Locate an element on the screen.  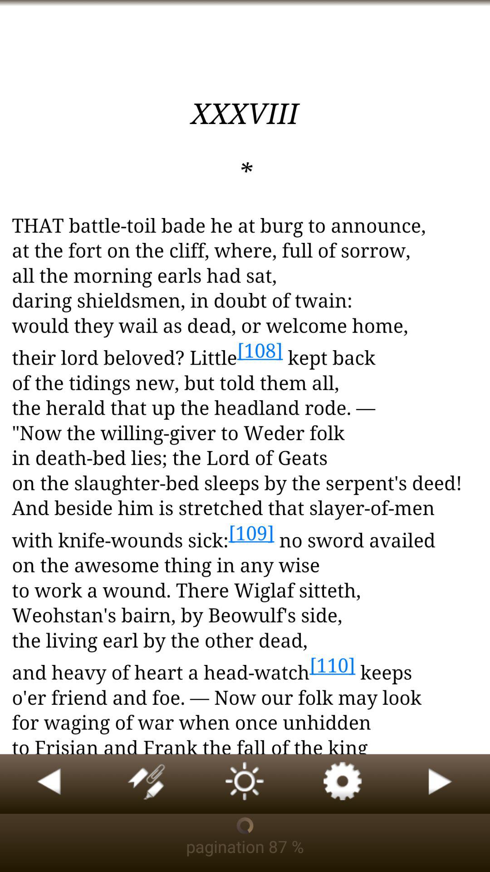
go to settings is located at coordinates (343, 784).